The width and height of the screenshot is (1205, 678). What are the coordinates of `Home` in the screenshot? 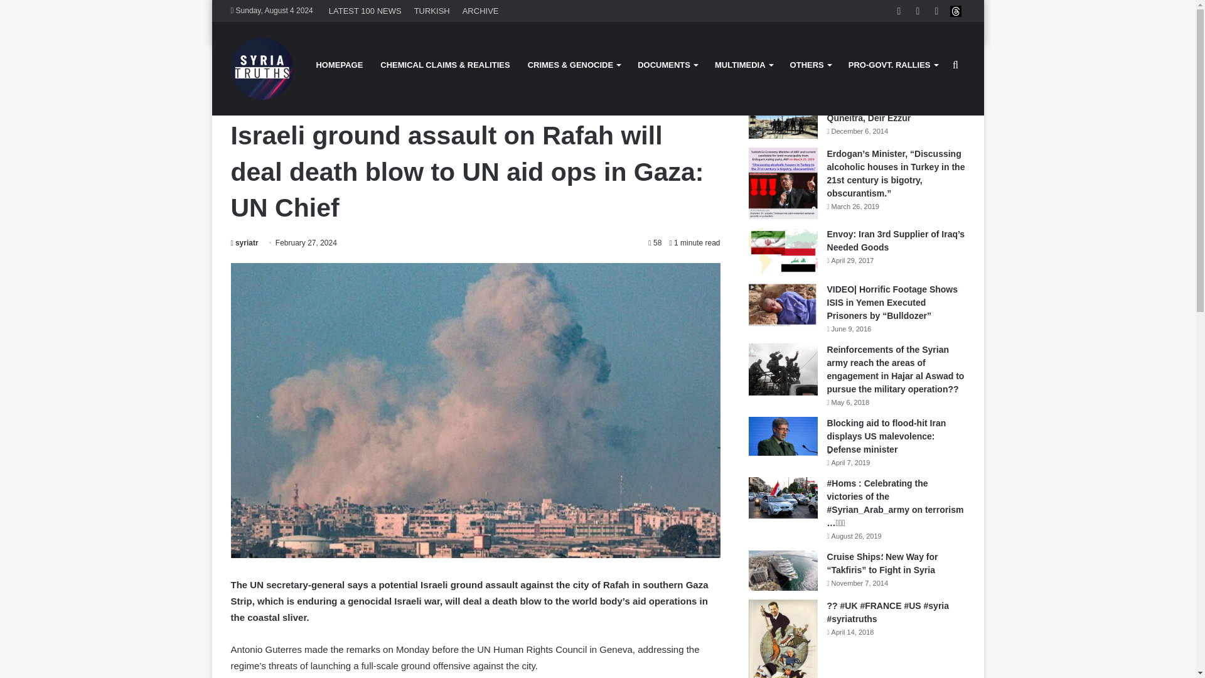 It's located at (244, 68).